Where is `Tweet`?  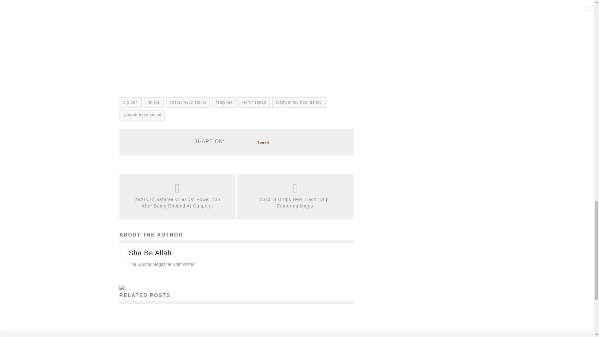
Tweet is located at coordinates (263, 143).